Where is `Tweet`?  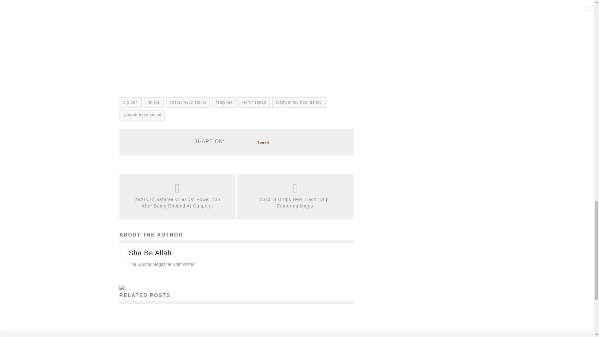
Tweet is located at coordinates (263, 143).